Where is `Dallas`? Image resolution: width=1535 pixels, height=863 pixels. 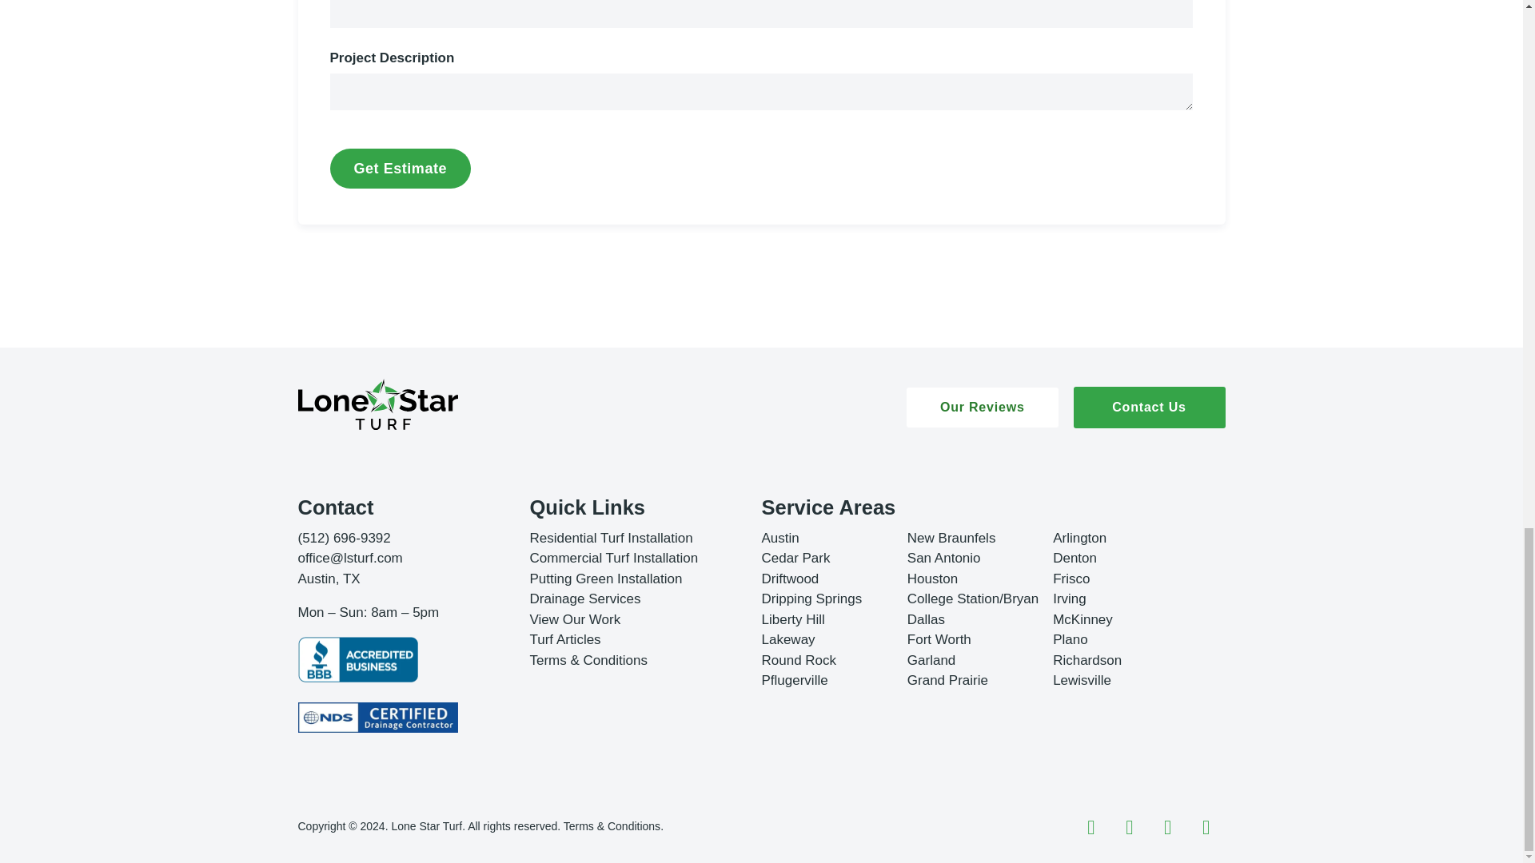 Dallas is located at coordinates (926, 619).